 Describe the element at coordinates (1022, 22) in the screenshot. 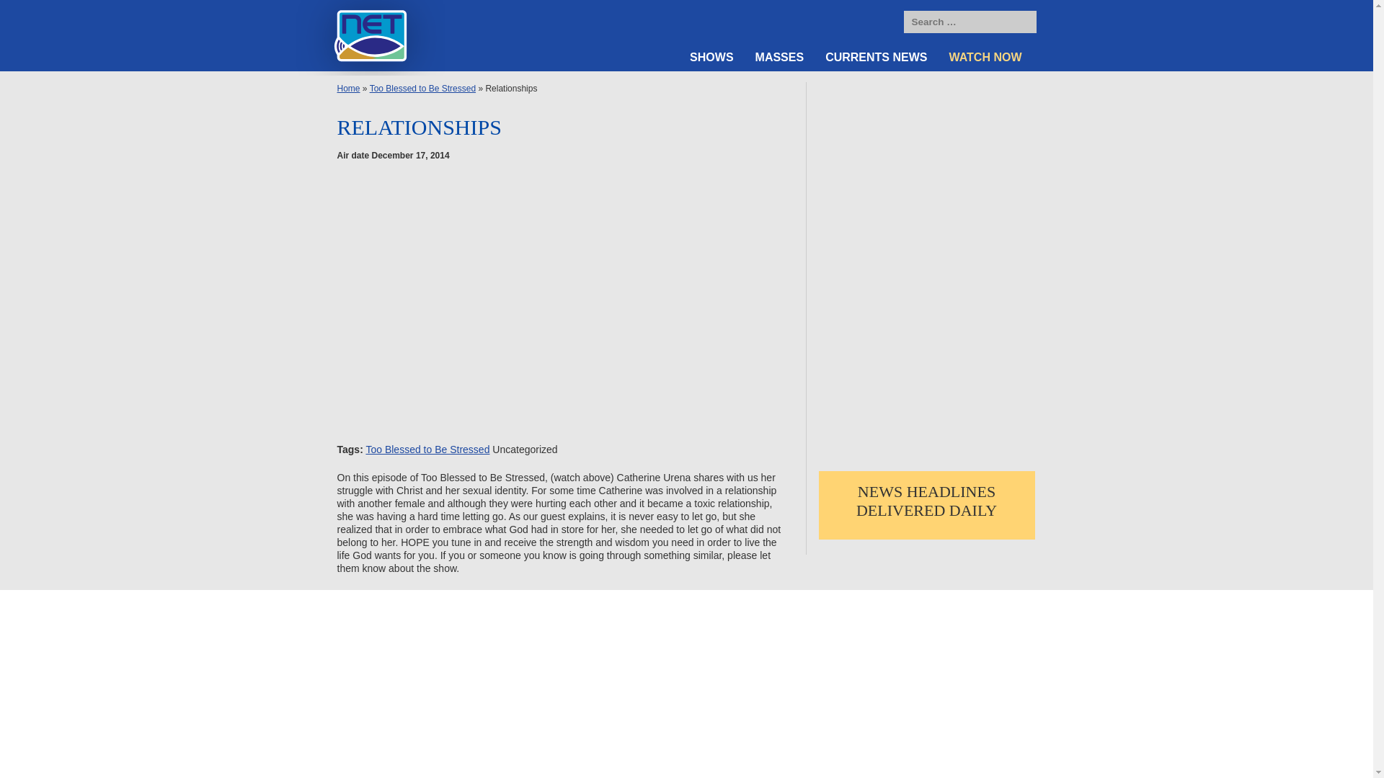

I see `Search` at that location.